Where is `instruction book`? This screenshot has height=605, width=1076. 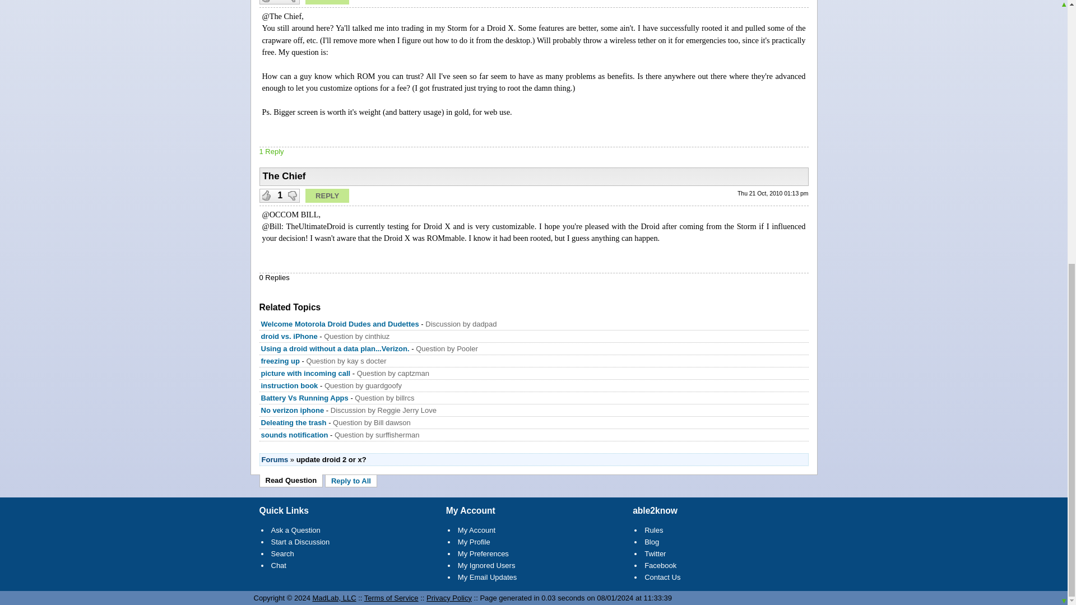 instruction book is located at coordinates (290, 385).